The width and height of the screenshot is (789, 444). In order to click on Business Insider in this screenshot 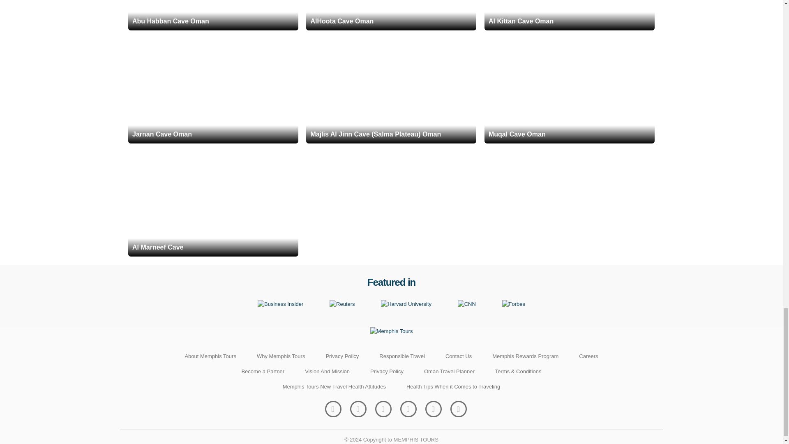, I will do `click(280, 304)`.